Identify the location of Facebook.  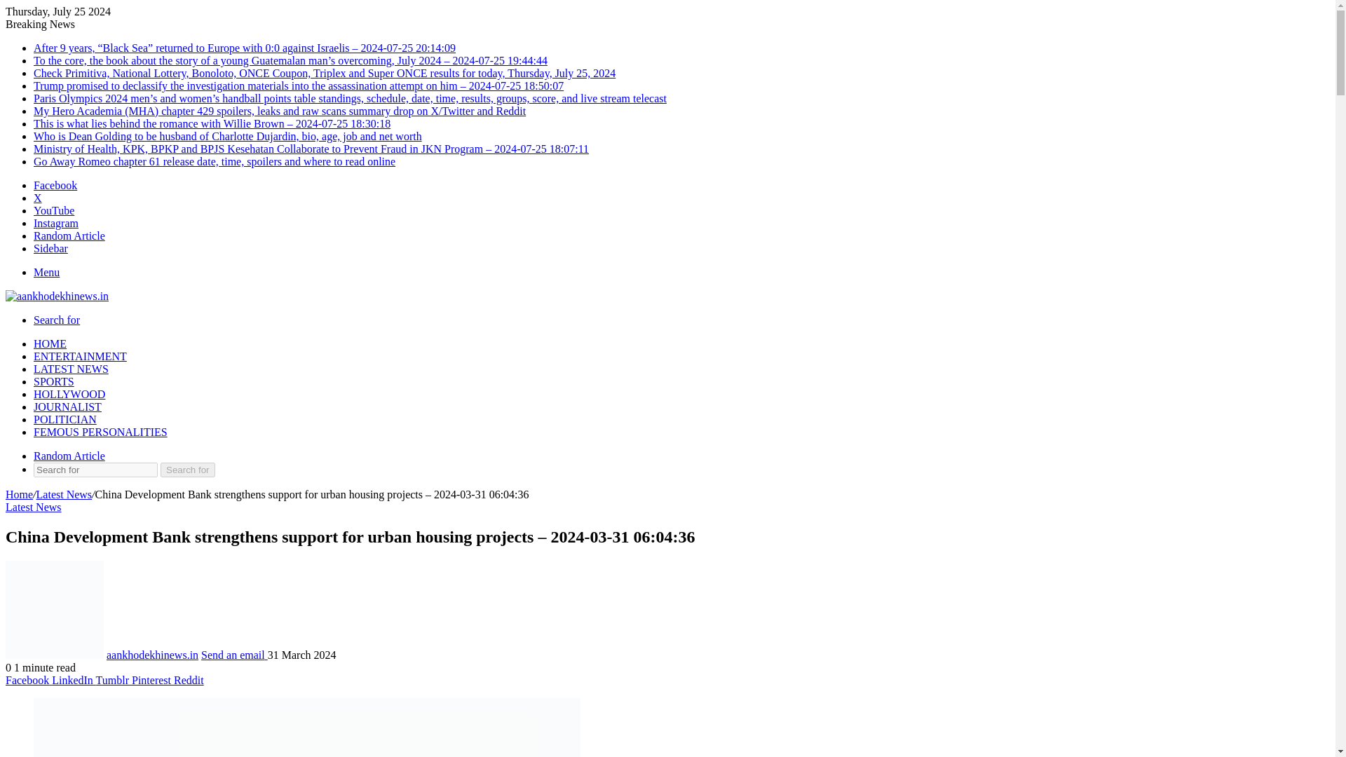
(55, 185).